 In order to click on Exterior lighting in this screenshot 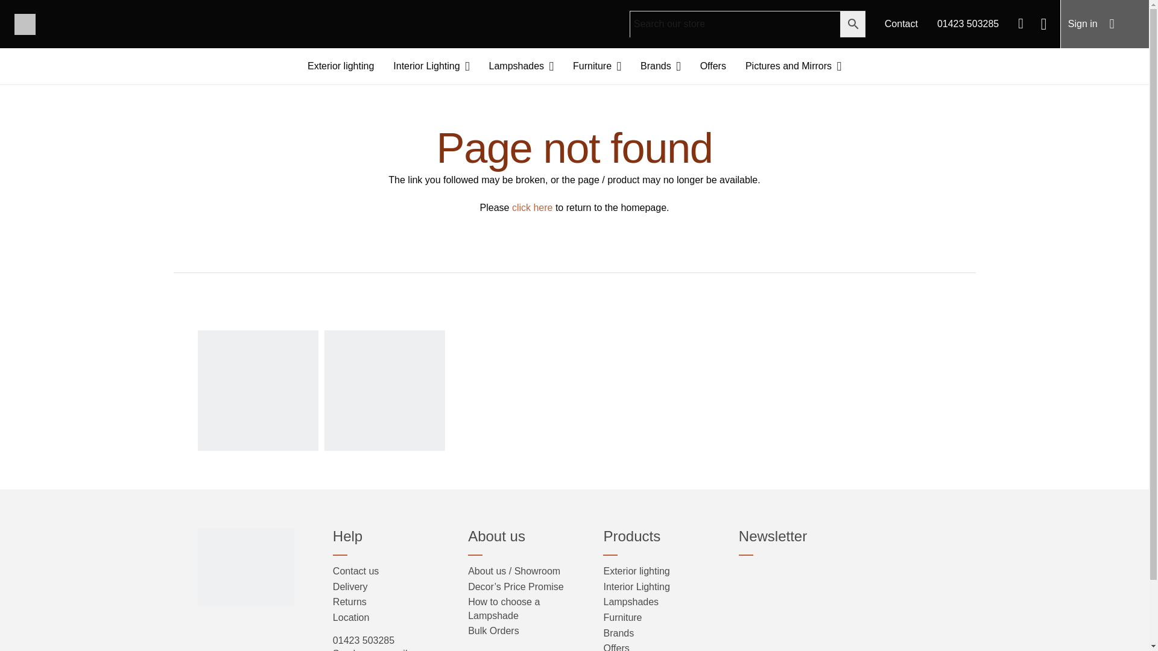, I will do `click(340, 66)`.